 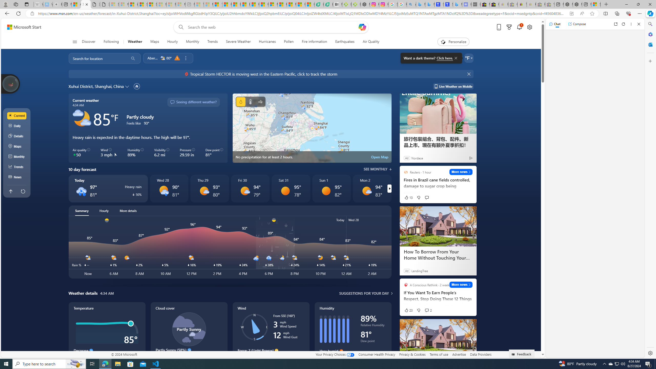 I want to click on Hourly, so click(x=104, y=211).